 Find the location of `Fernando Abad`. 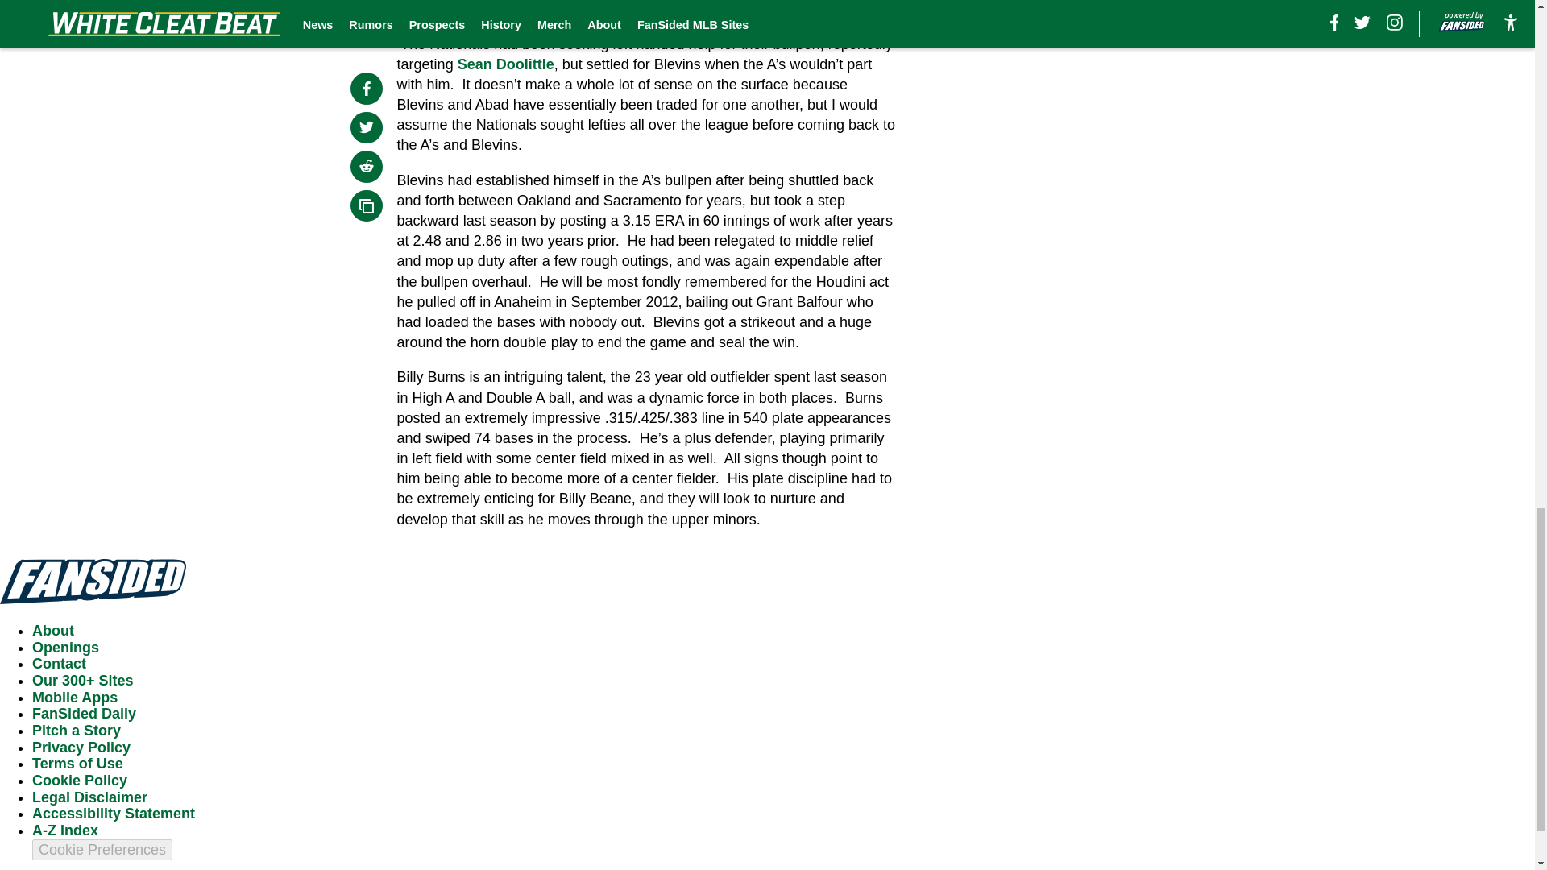

Fernando Abad is located at coordinates (612, 6).